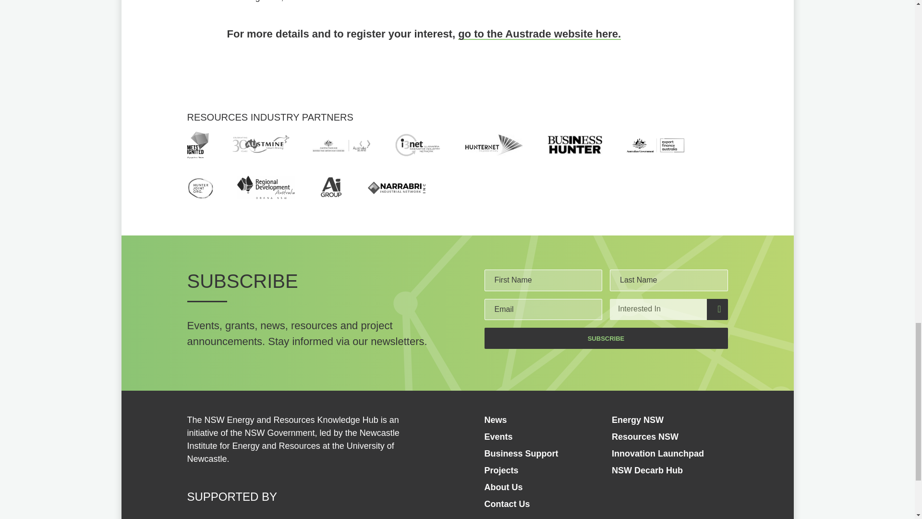  What do you see at coordinates (645, 436) in the screenshot?
I see `Resources NSW` at bounding box center [645, 436].